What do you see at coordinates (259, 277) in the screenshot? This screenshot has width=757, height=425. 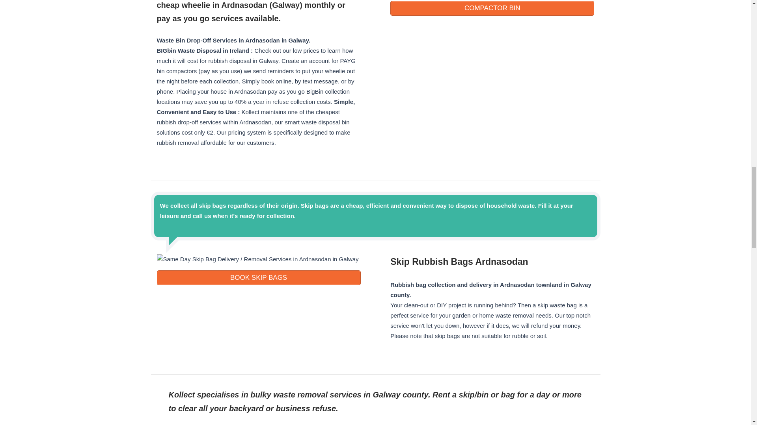 I see `RENT RUBBISH BAGS` at bounding box center [259, 277].